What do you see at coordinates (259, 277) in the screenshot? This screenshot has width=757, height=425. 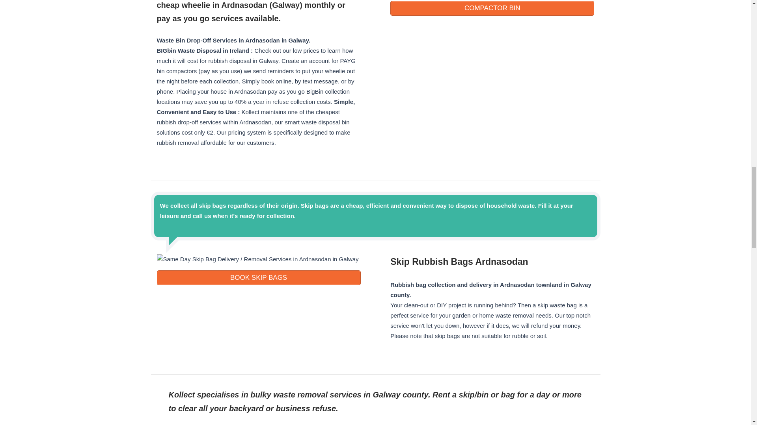 I see `RENT RUBBISH BAGS` at bounding box center [259, 277].